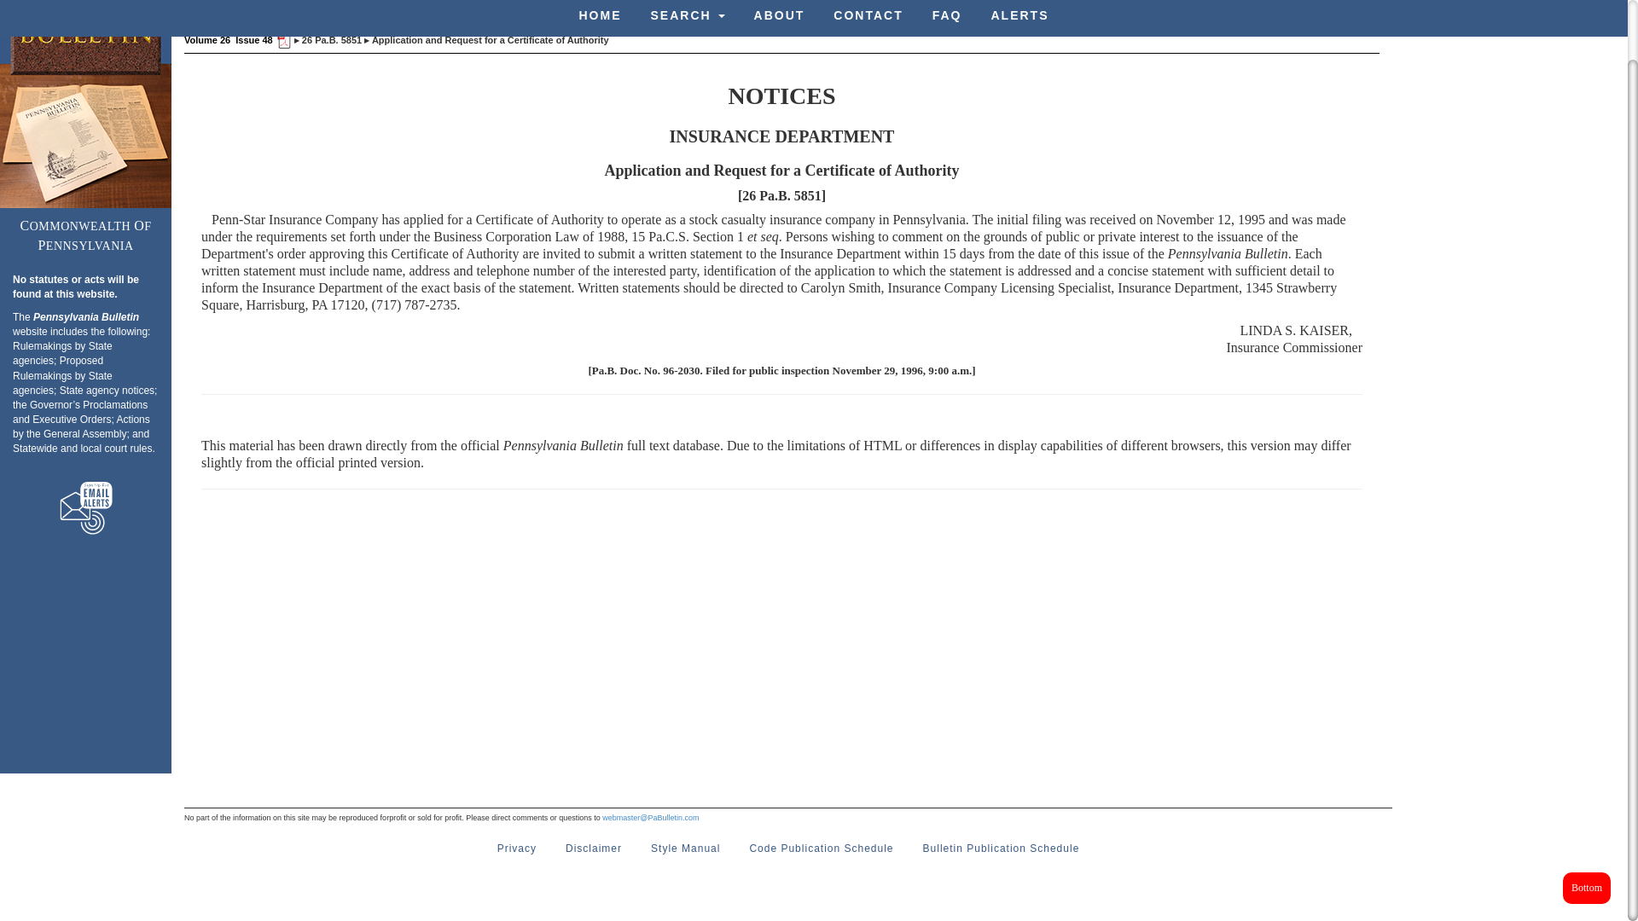  What do you see at coordinates (727, 9) in the screenshot?
I see `Next Doc` at bounding box center [727, 9].